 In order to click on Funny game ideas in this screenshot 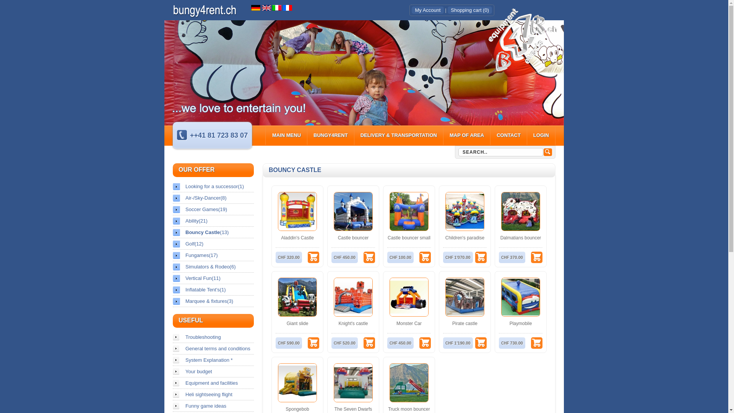, I will do `click(213, 406)`.